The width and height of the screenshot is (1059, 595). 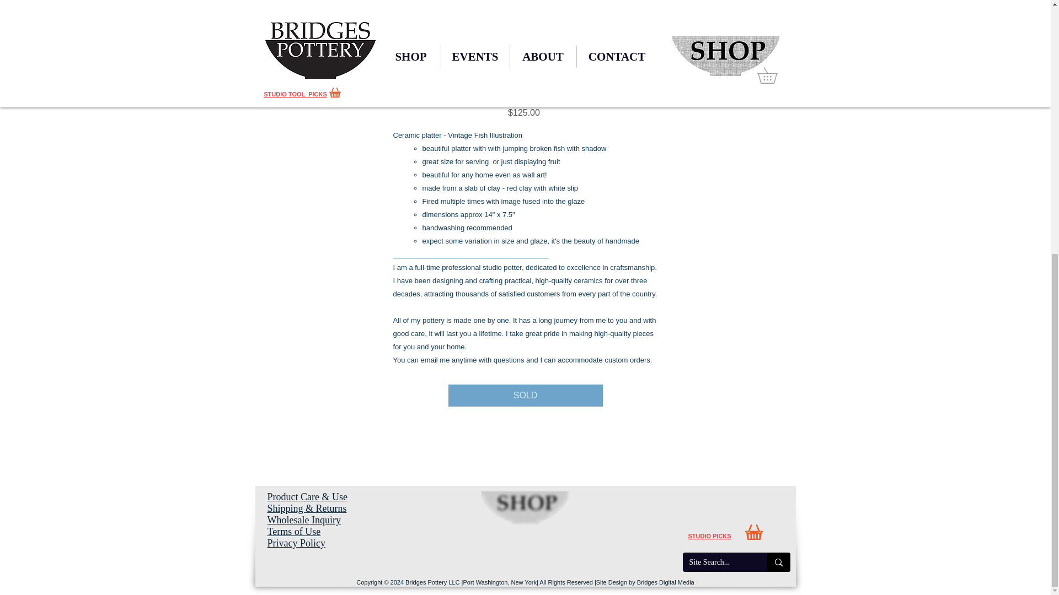 What do you see at coordinates (525, 395) in the screenshot?
I see `SOLD` at bounding box center [525, 395].